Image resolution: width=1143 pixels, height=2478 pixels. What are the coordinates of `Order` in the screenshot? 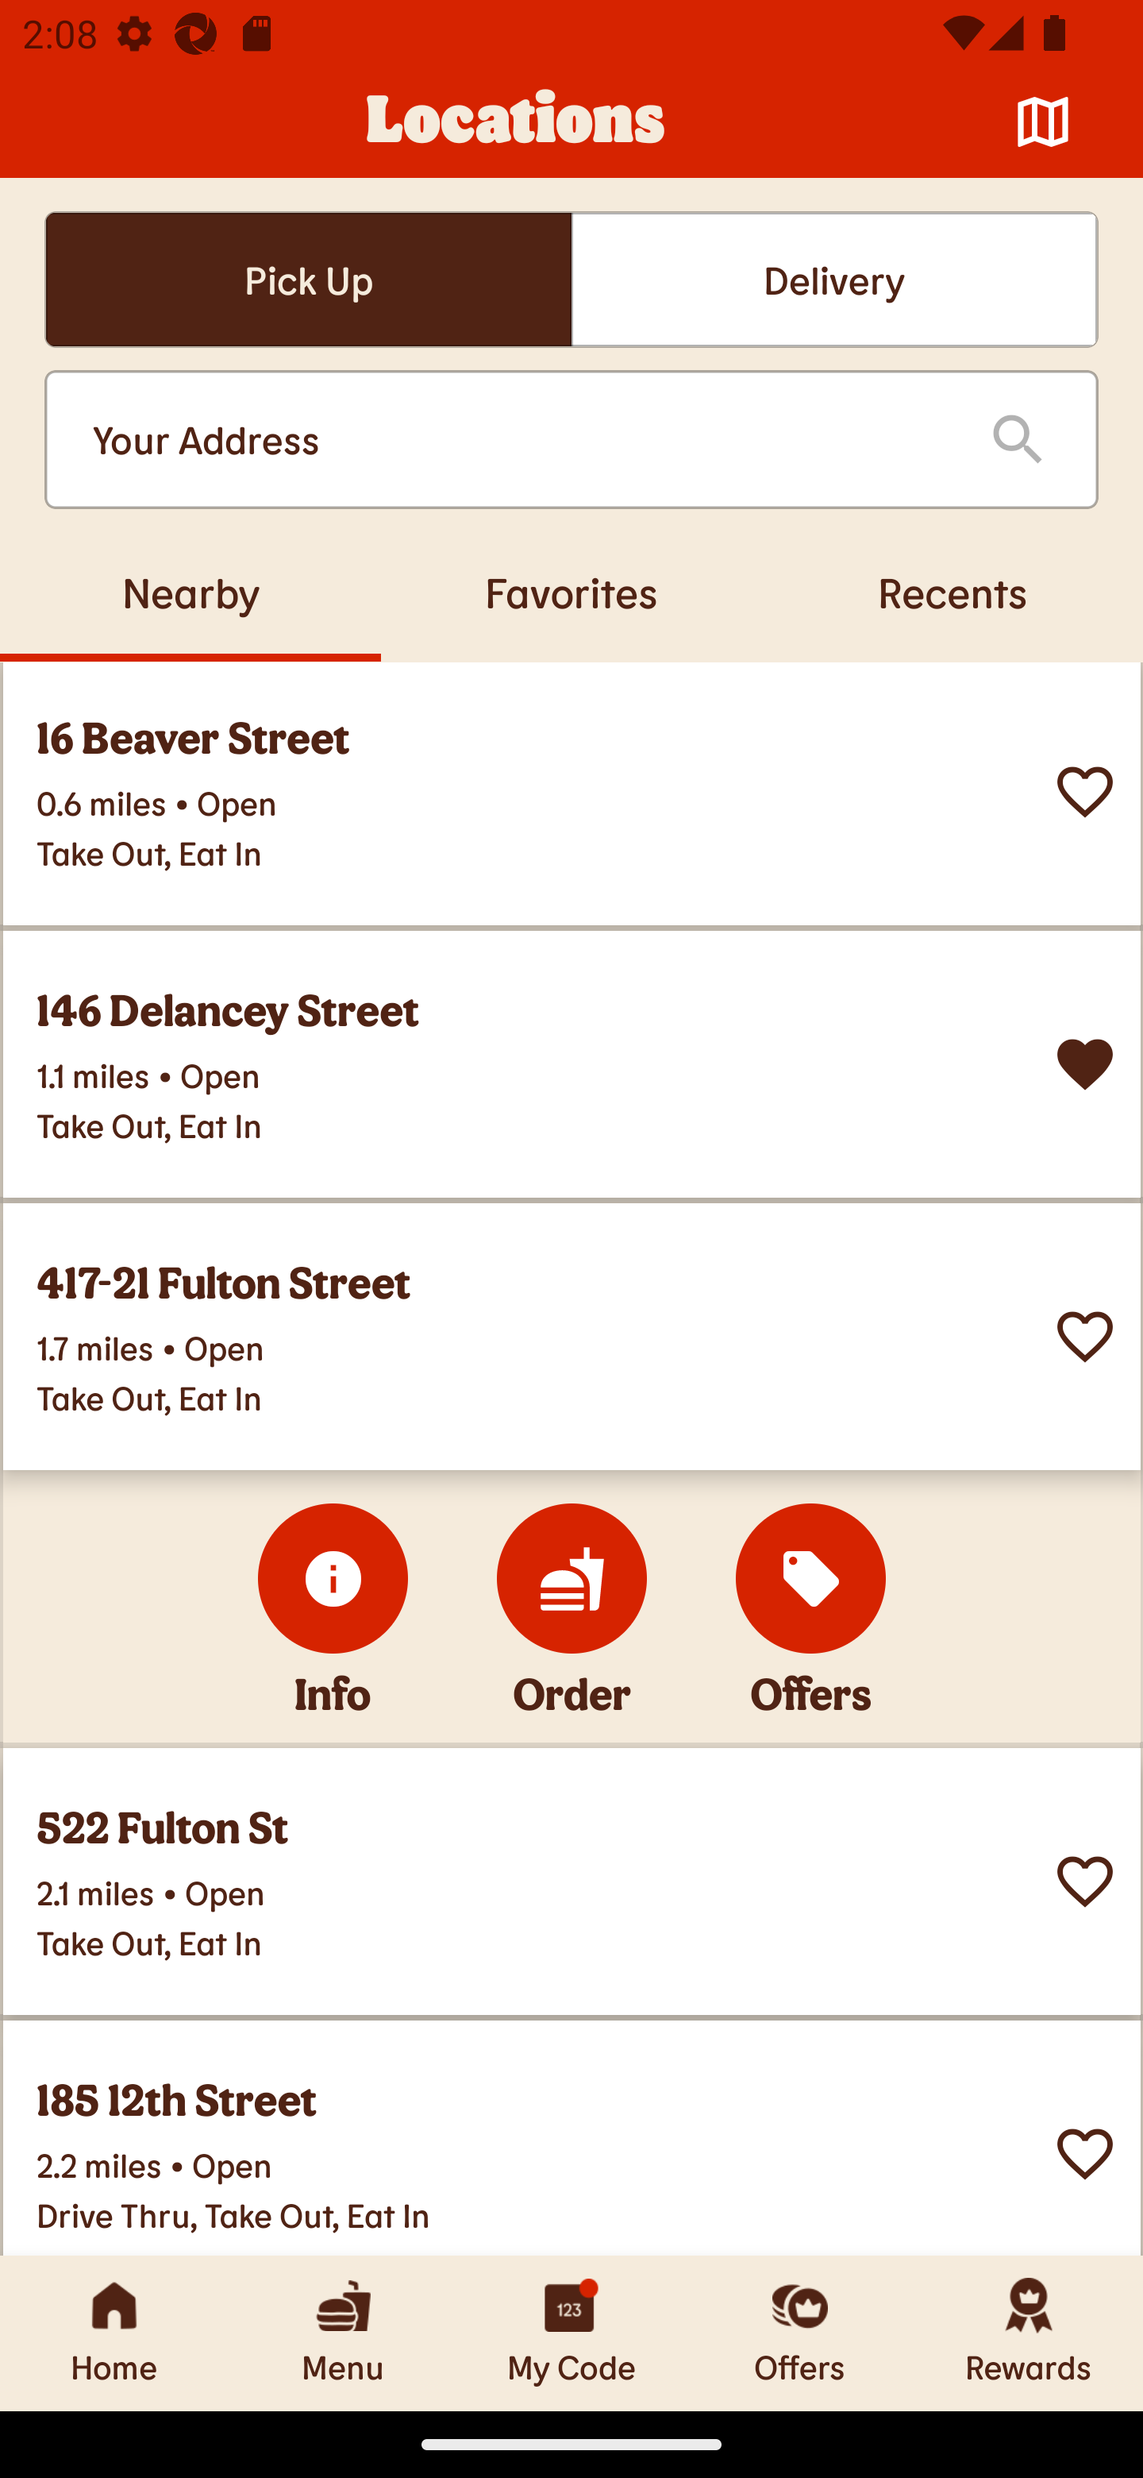 It's located at (571, 1578).